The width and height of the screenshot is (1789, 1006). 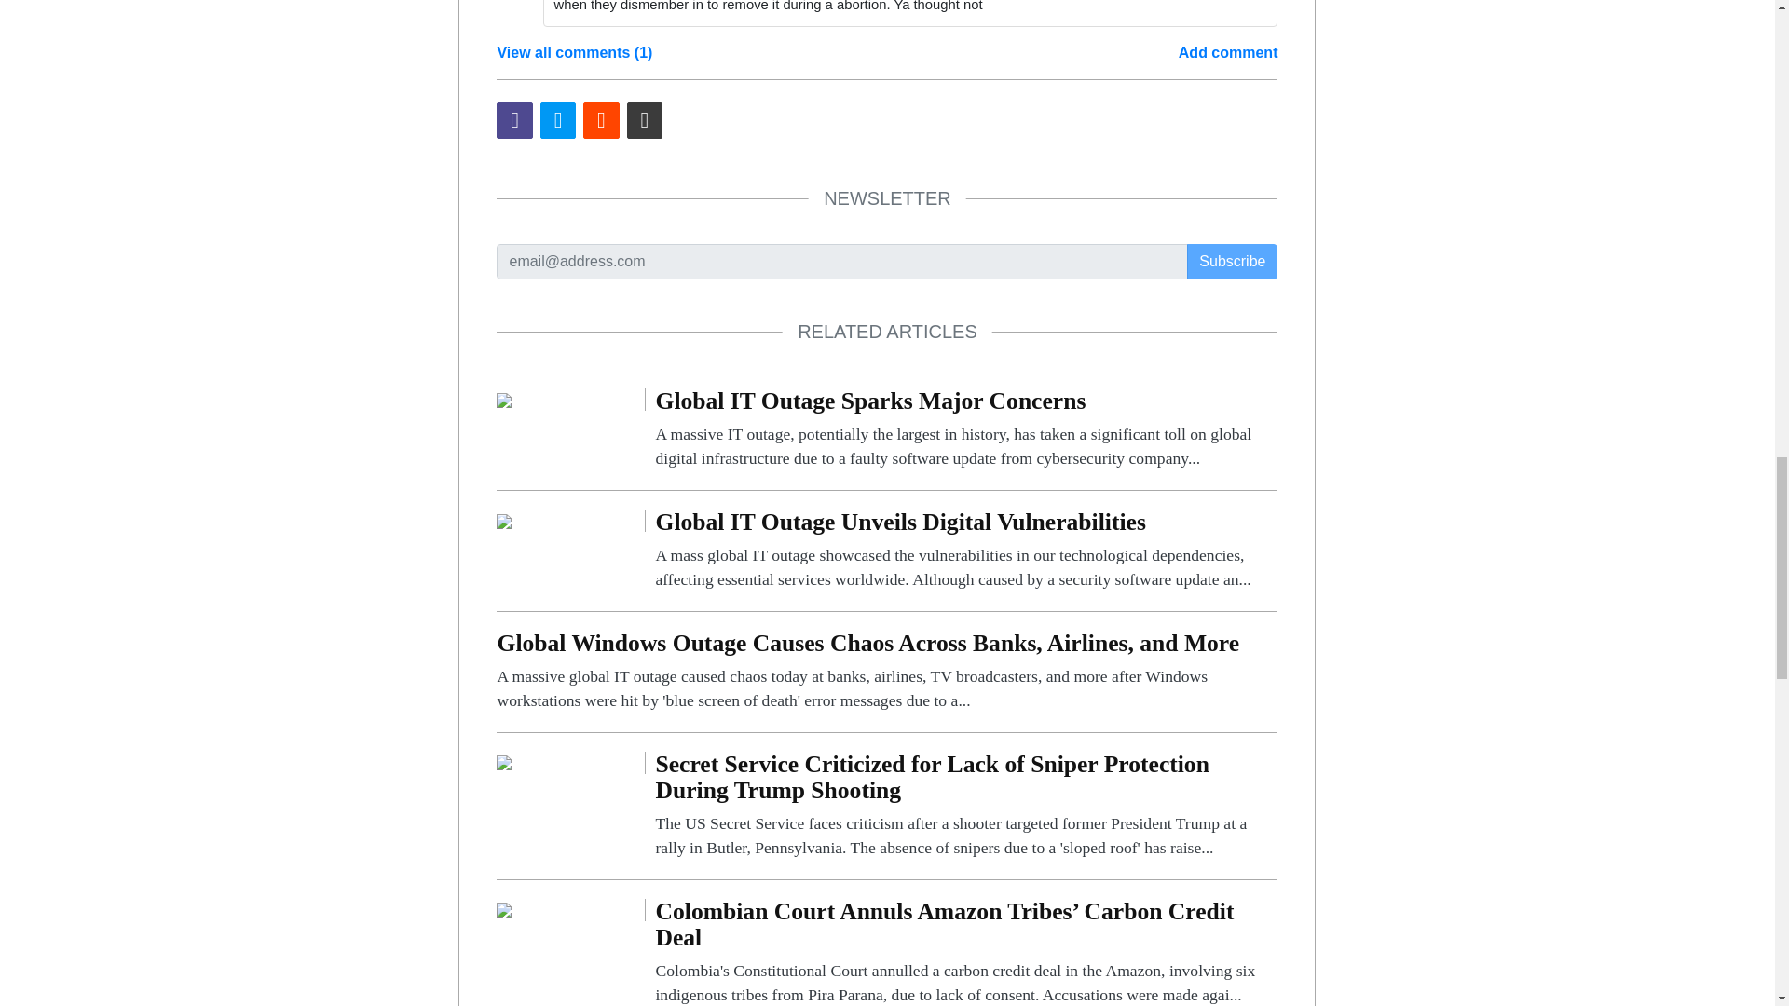 I want to click on Add comment, so click(x=1228, y=53).